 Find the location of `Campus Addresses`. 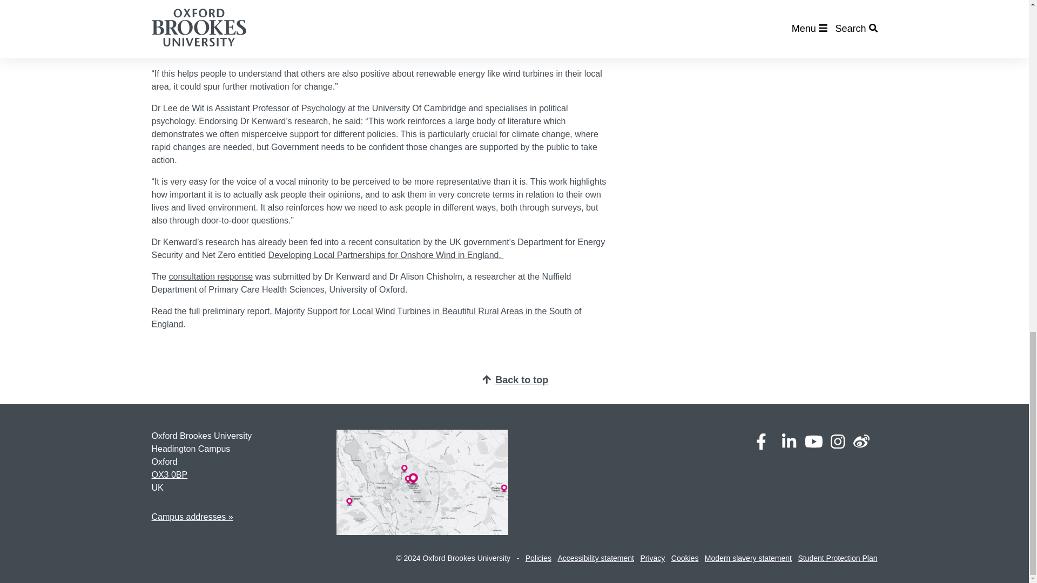

Campus Addresses is located at coordinates (192, 517).